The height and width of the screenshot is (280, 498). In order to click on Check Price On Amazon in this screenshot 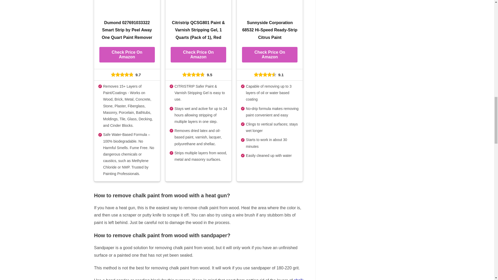, I will do `click(127, 54)`.